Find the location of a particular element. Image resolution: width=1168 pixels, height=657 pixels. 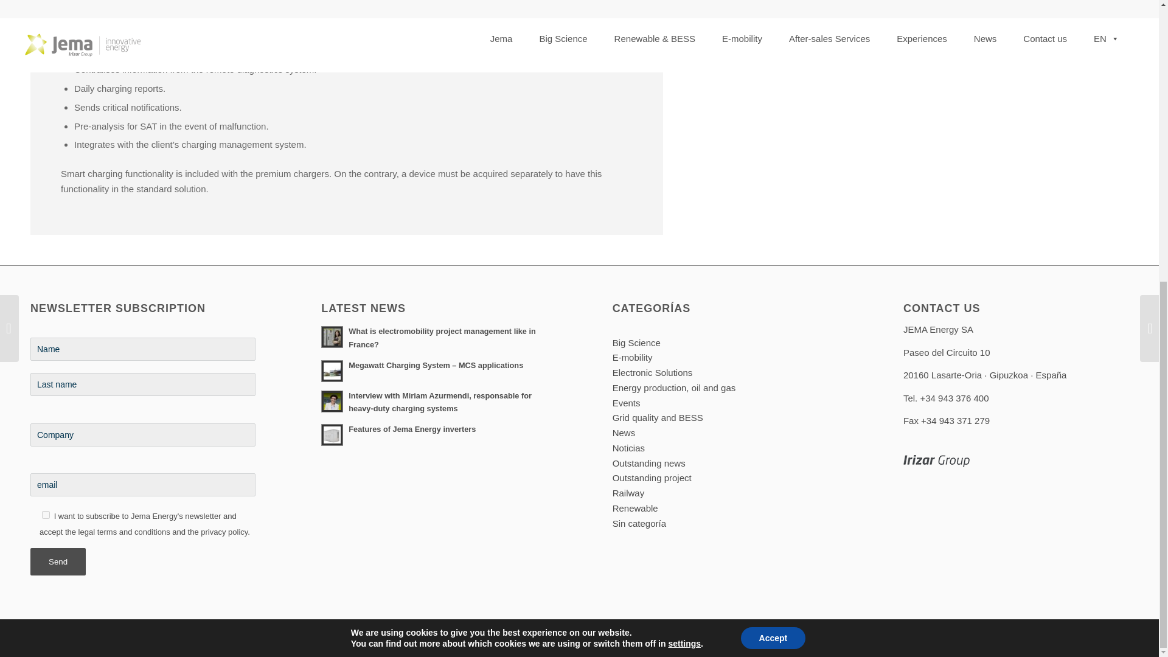

Smart Charging System is located at coordinates (928, 5).